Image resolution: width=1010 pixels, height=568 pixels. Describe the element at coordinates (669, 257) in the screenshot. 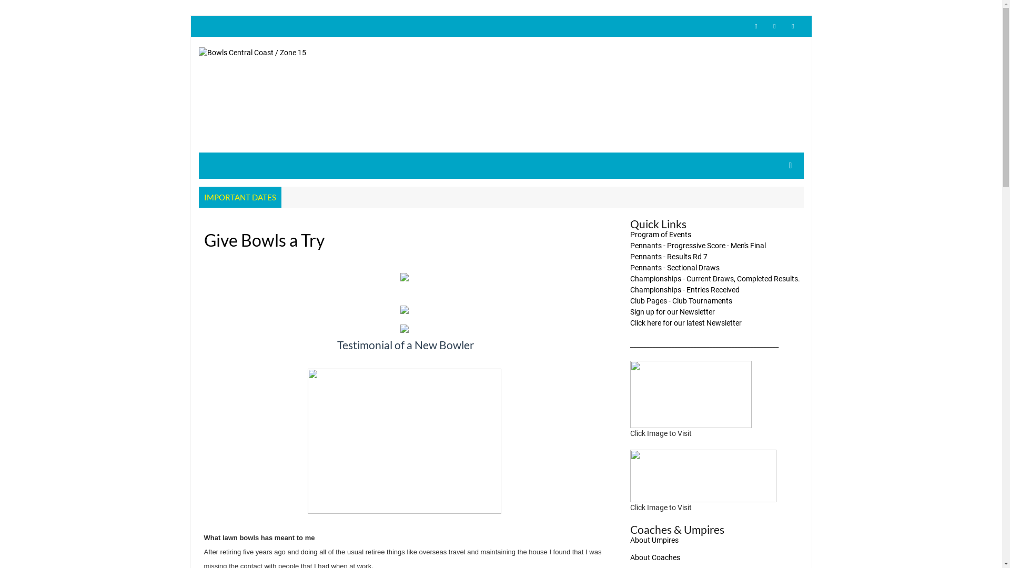

I see `Pennants - Results Rd 7` at that location.